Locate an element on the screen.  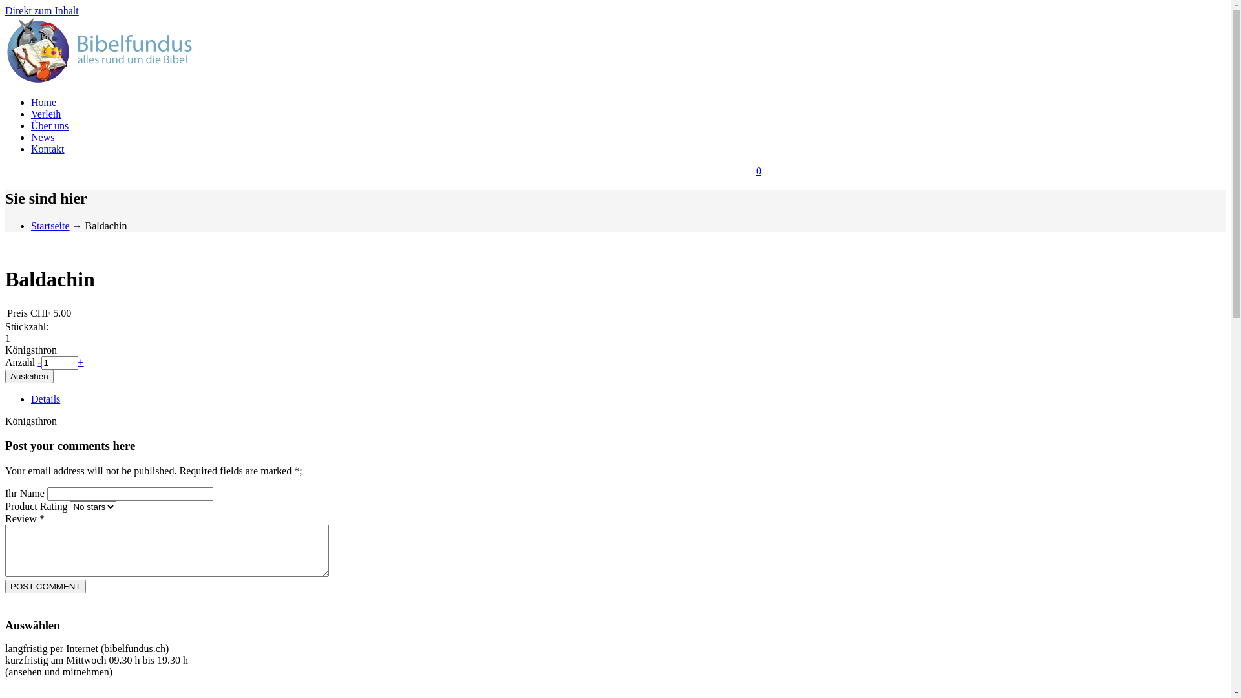
Startseite is located at coordinates (50, 226).